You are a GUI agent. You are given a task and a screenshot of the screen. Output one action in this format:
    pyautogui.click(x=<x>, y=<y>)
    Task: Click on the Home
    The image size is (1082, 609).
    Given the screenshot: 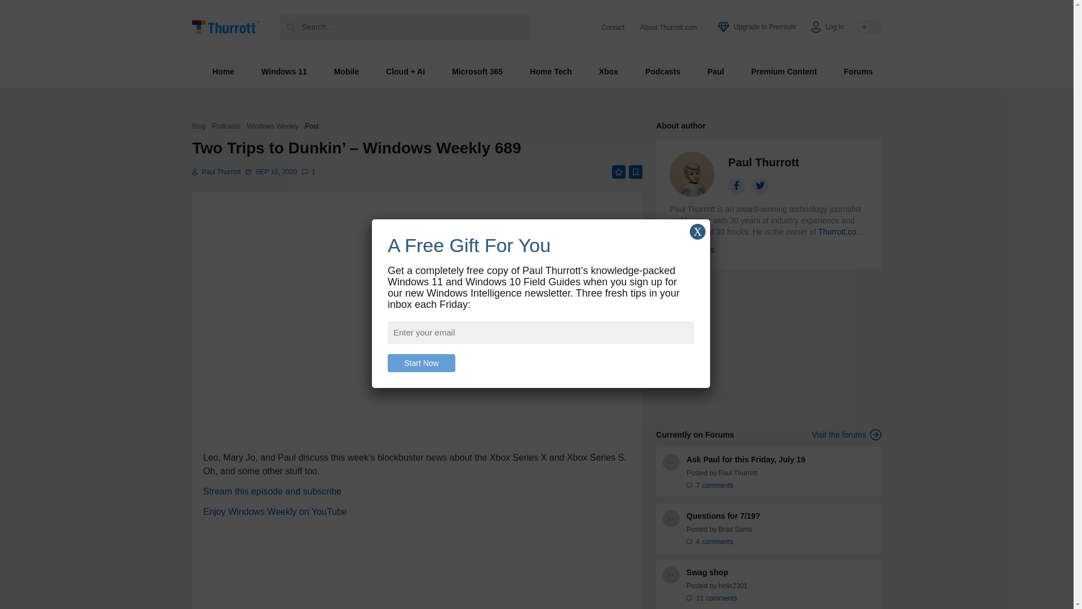 What is the action you would take?
    pyautogui.click(x=223, y=71)
    